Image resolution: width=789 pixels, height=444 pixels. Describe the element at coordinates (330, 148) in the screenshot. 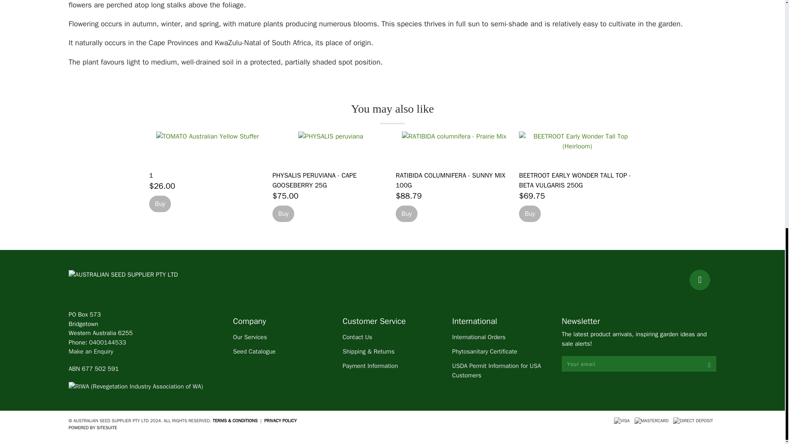

I see `PHYSALIS peruviana - Cape Gooseberry 25g` at that location.